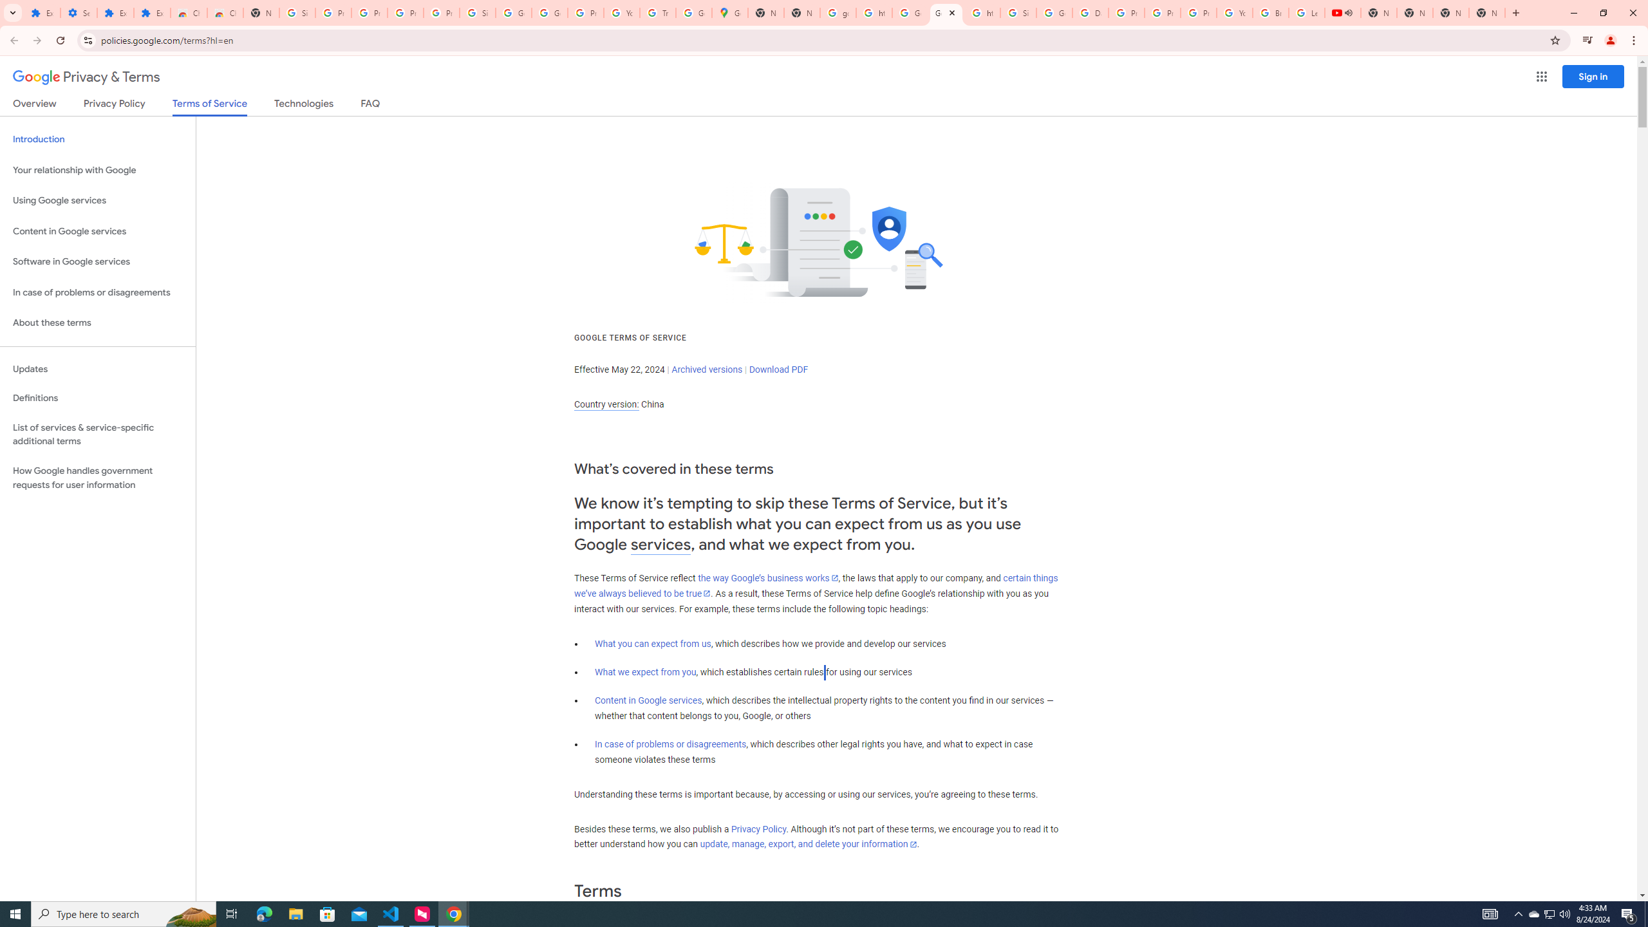  I want to click on Address and search bar, so click(821, 40).